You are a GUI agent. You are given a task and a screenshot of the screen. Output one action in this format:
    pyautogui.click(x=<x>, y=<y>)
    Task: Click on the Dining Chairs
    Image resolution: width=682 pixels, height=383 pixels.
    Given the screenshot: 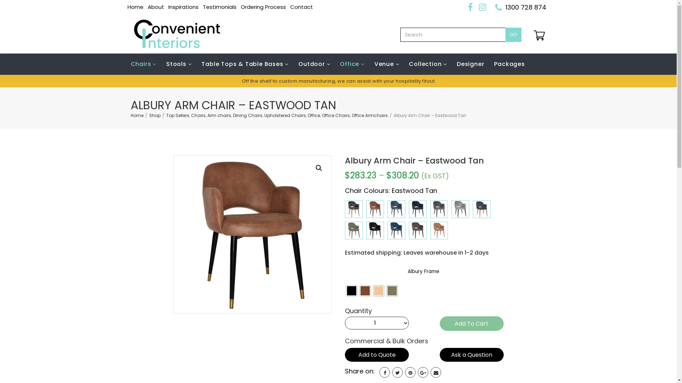 What is the action you would take?
    pyautogui.click(x=248, y=116)
    